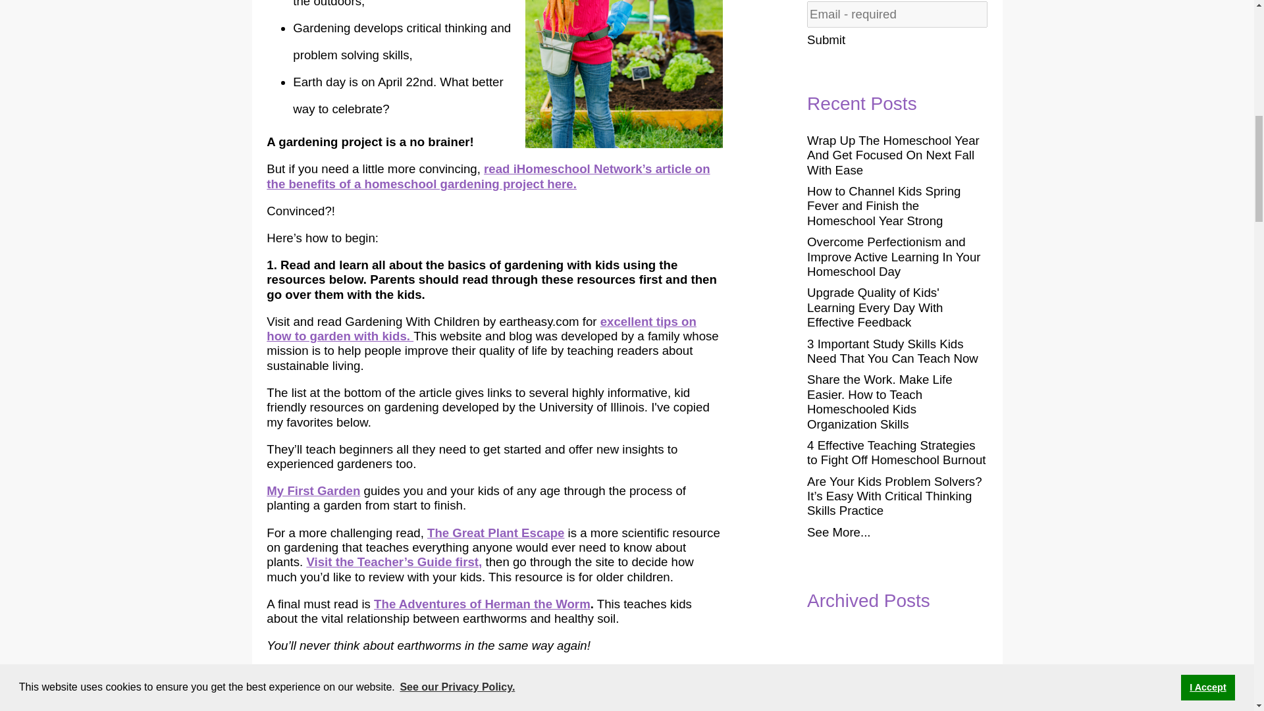  Describe the element at coordinates (495, 533) in the screenshot. I see `The Great Plant Escape` at that location.